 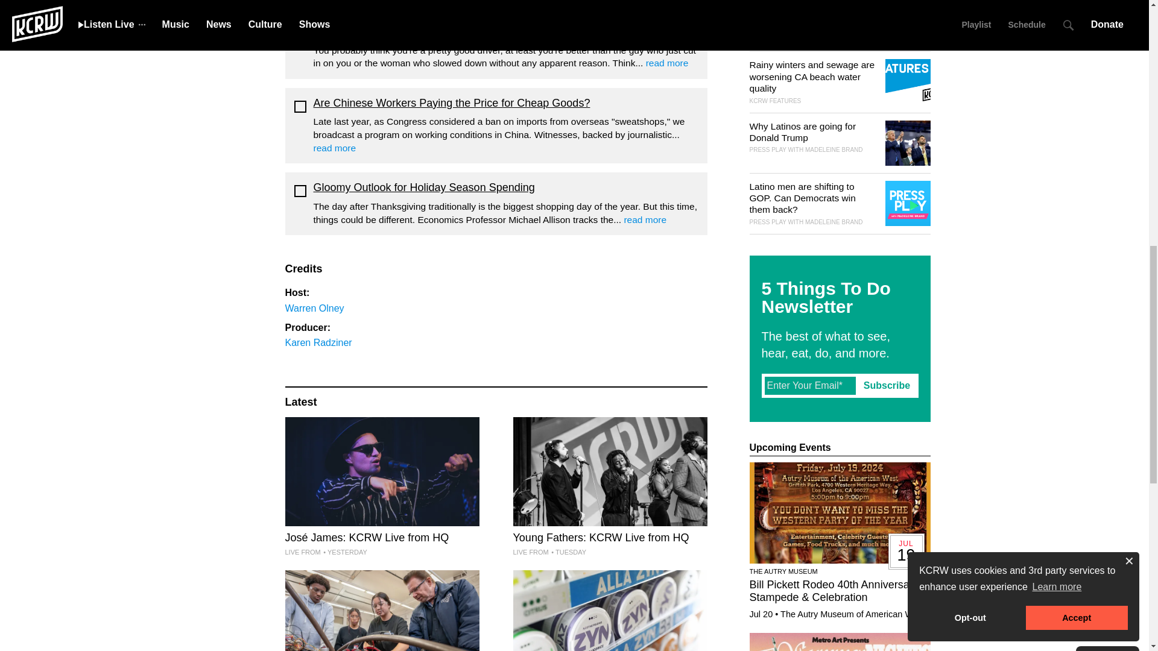 I want to click on Tuesday, July 16th 2024, 10:00 pm, so click(x=568, y=552).